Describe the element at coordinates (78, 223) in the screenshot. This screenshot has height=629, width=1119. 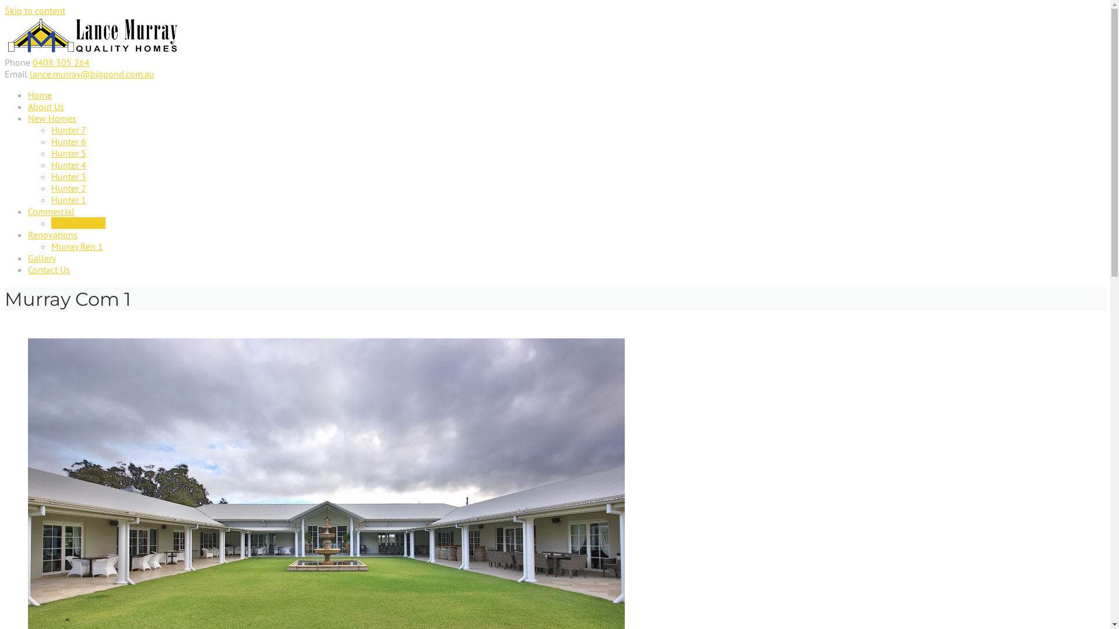
I see `Murray Com 1` at that location.